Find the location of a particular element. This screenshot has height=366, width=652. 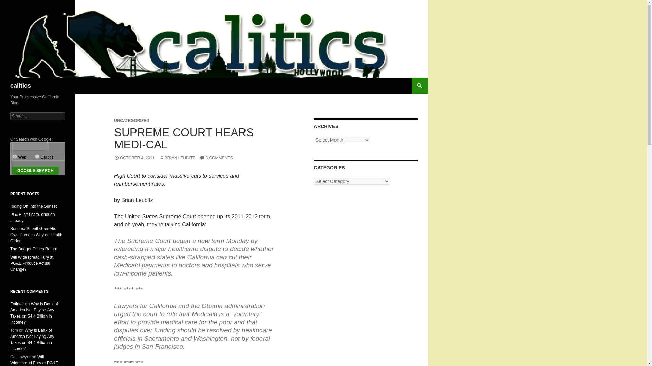

Sonoma Sheriff Goes His Own Dubious Way on Health Order is located at coordinates (36, 235).